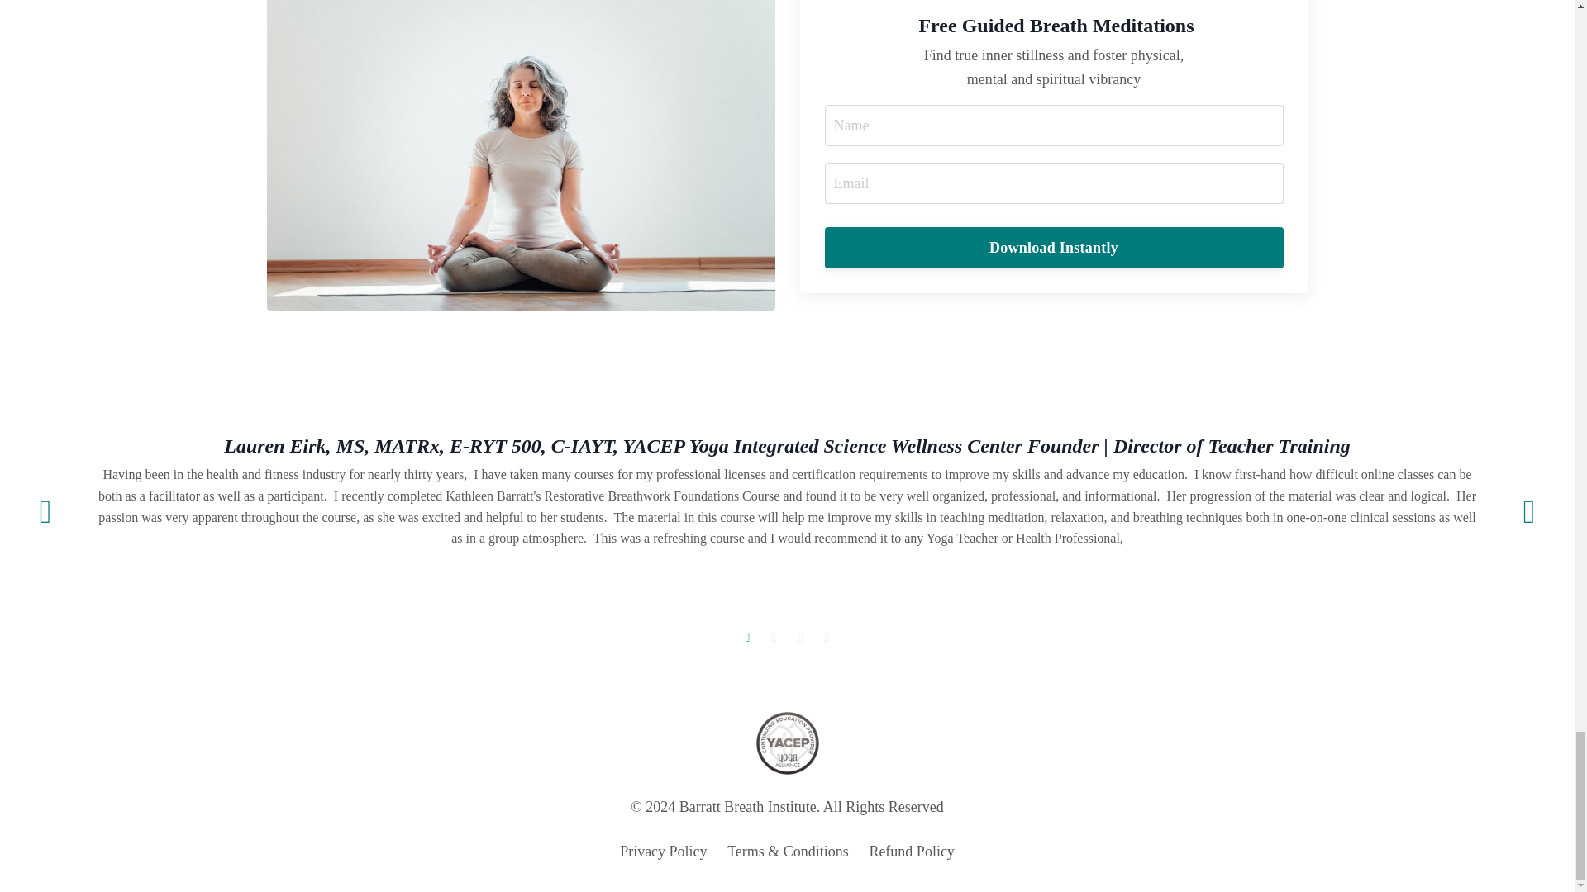  I want to click on 1, so click(747, 638).